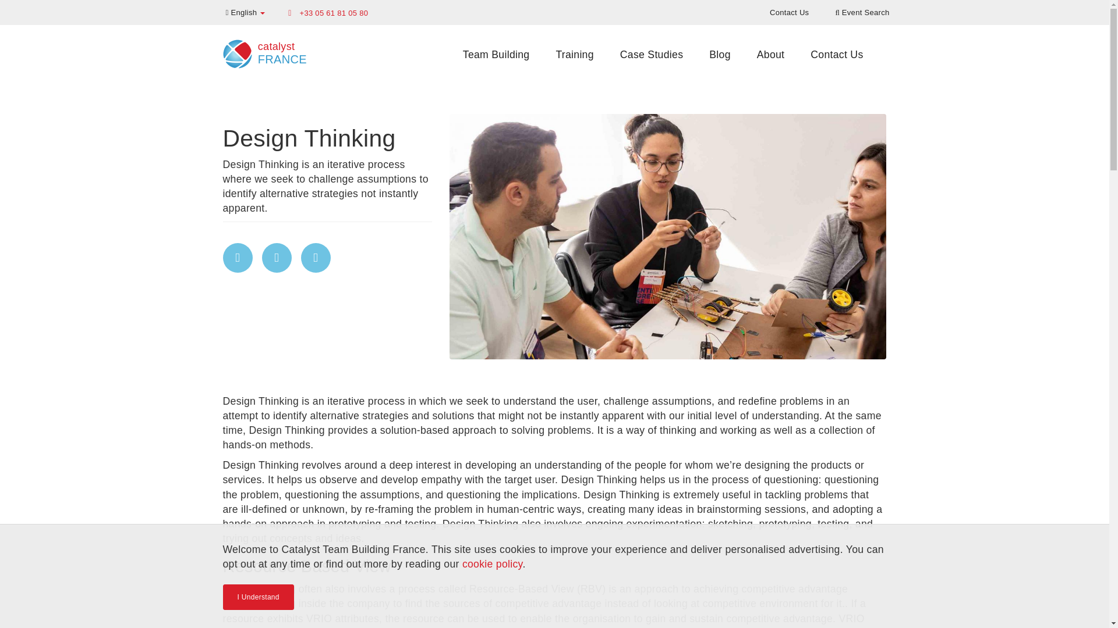  What do you see at coordinates (496, 55) in the screenshot?
I see `Team Building` at bounding box center [496, 55].